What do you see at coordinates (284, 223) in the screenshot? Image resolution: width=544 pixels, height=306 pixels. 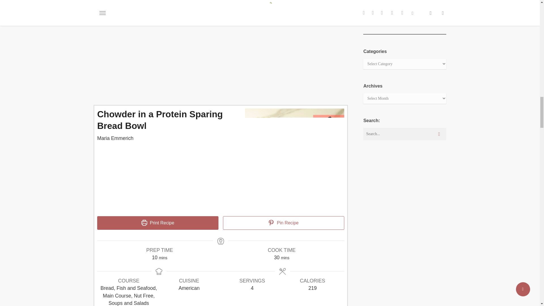 I see `Pin Recipe` at bounding box center [284, 223].